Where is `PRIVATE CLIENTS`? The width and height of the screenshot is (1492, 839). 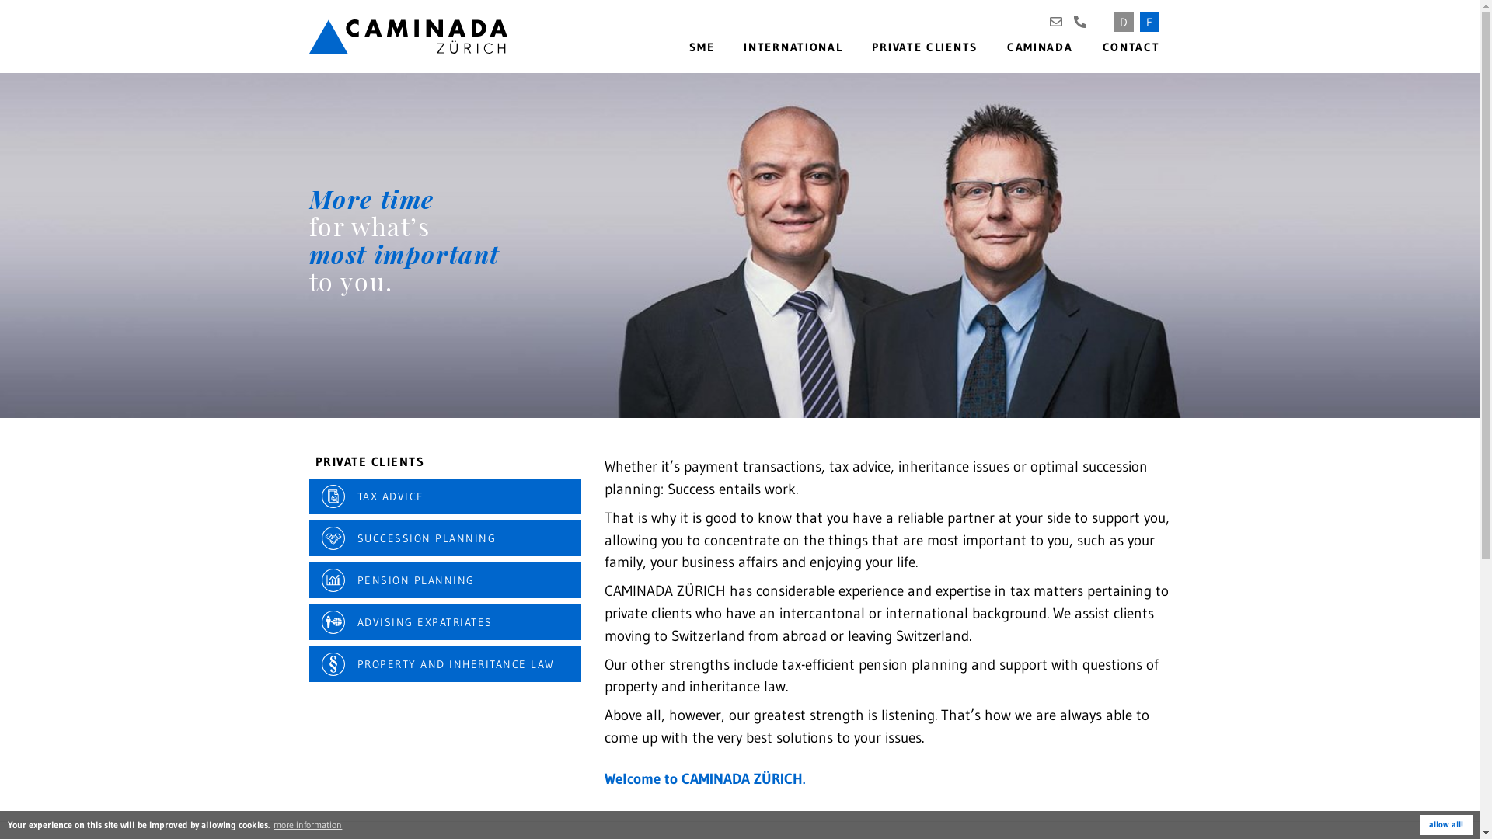
PRIVATE CLIENTS is located at coordinates (925, 47).